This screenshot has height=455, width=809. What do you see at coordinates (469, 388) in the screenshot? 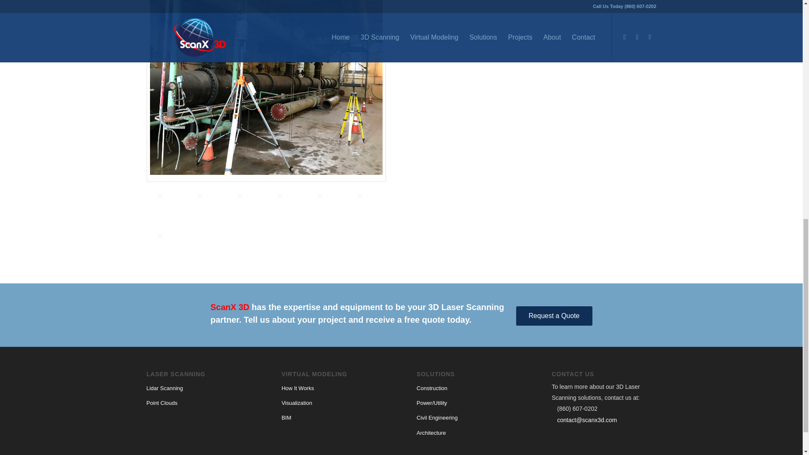
I see `Construction` at bounding box center [469, 388].